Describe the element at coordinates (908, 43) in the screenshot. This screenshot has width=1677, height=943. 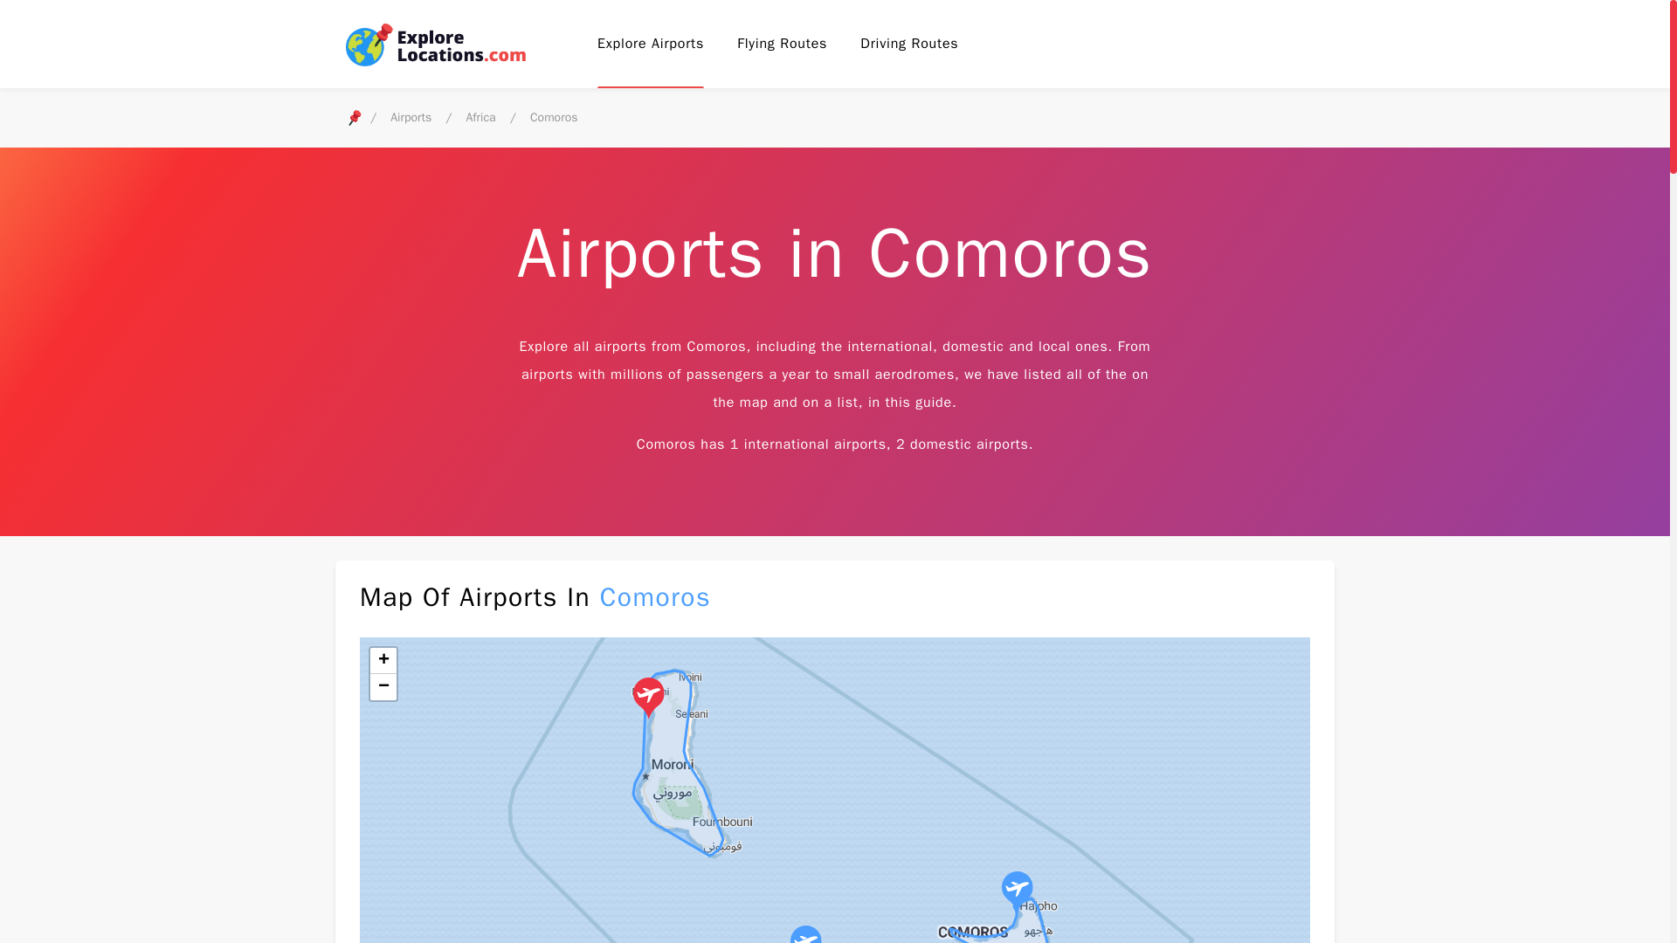
I see `Driving Routes` at that location.